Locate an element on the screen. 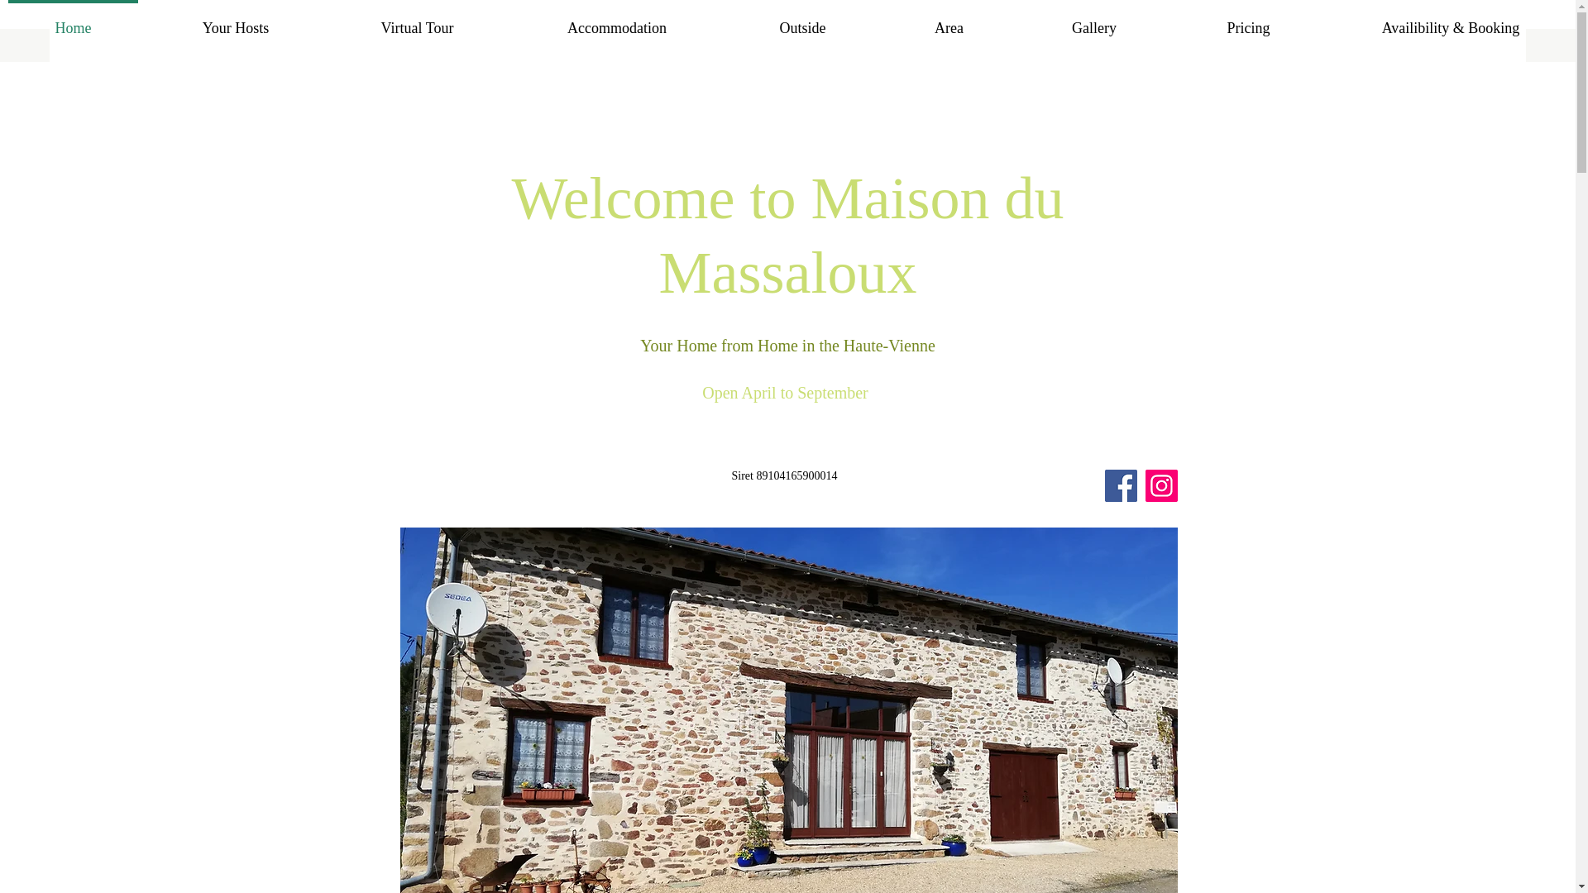 The image size is (1588, 893). Accommodation is located at coordinates (617, 20).